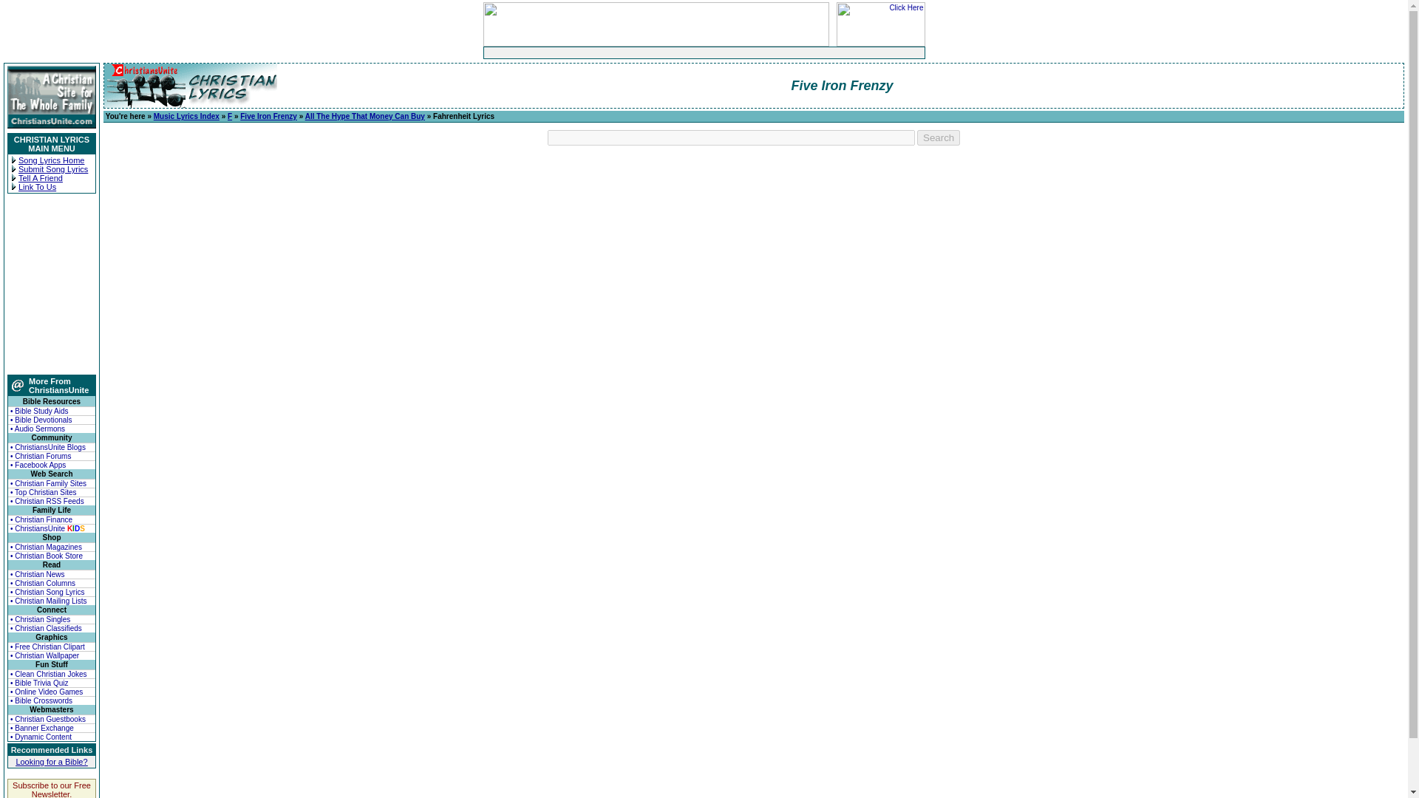 The image size is (1419, 798). What do you see at coordinates (939, 137) in the screenshot?
I see `Search` at bounding box center [939, 137].